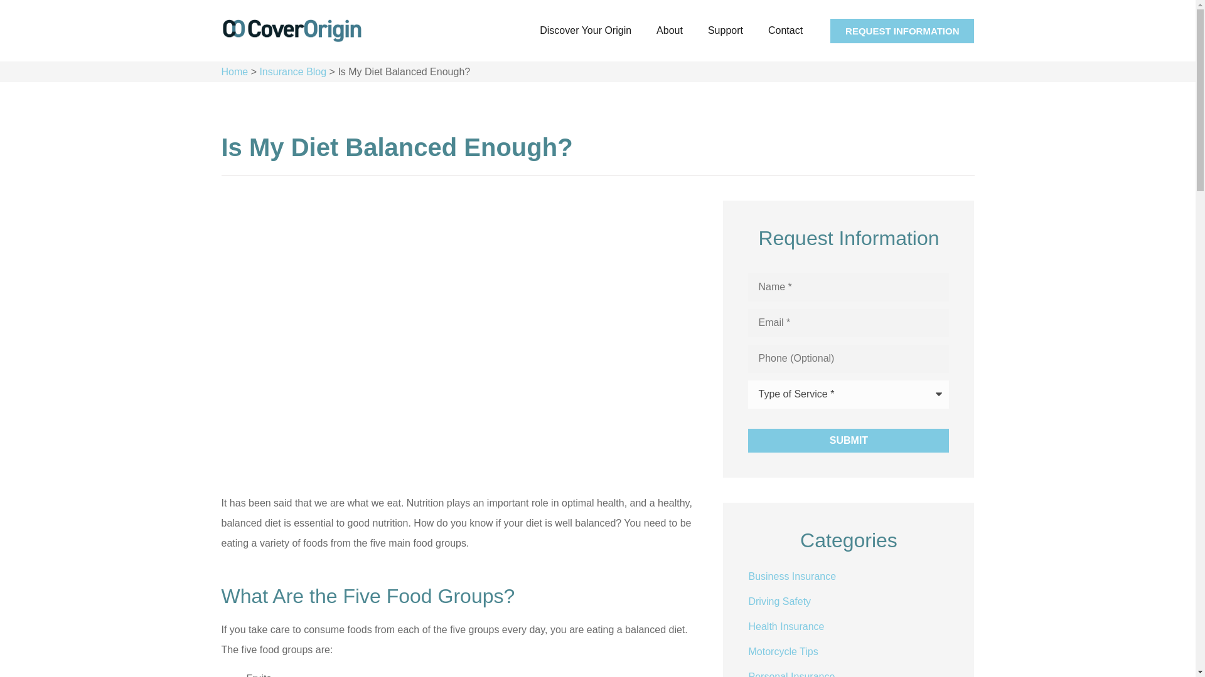  What do you see at coordinates (725, 30) in the screenshot?
I see `Support` at bounding box center [725, 30].